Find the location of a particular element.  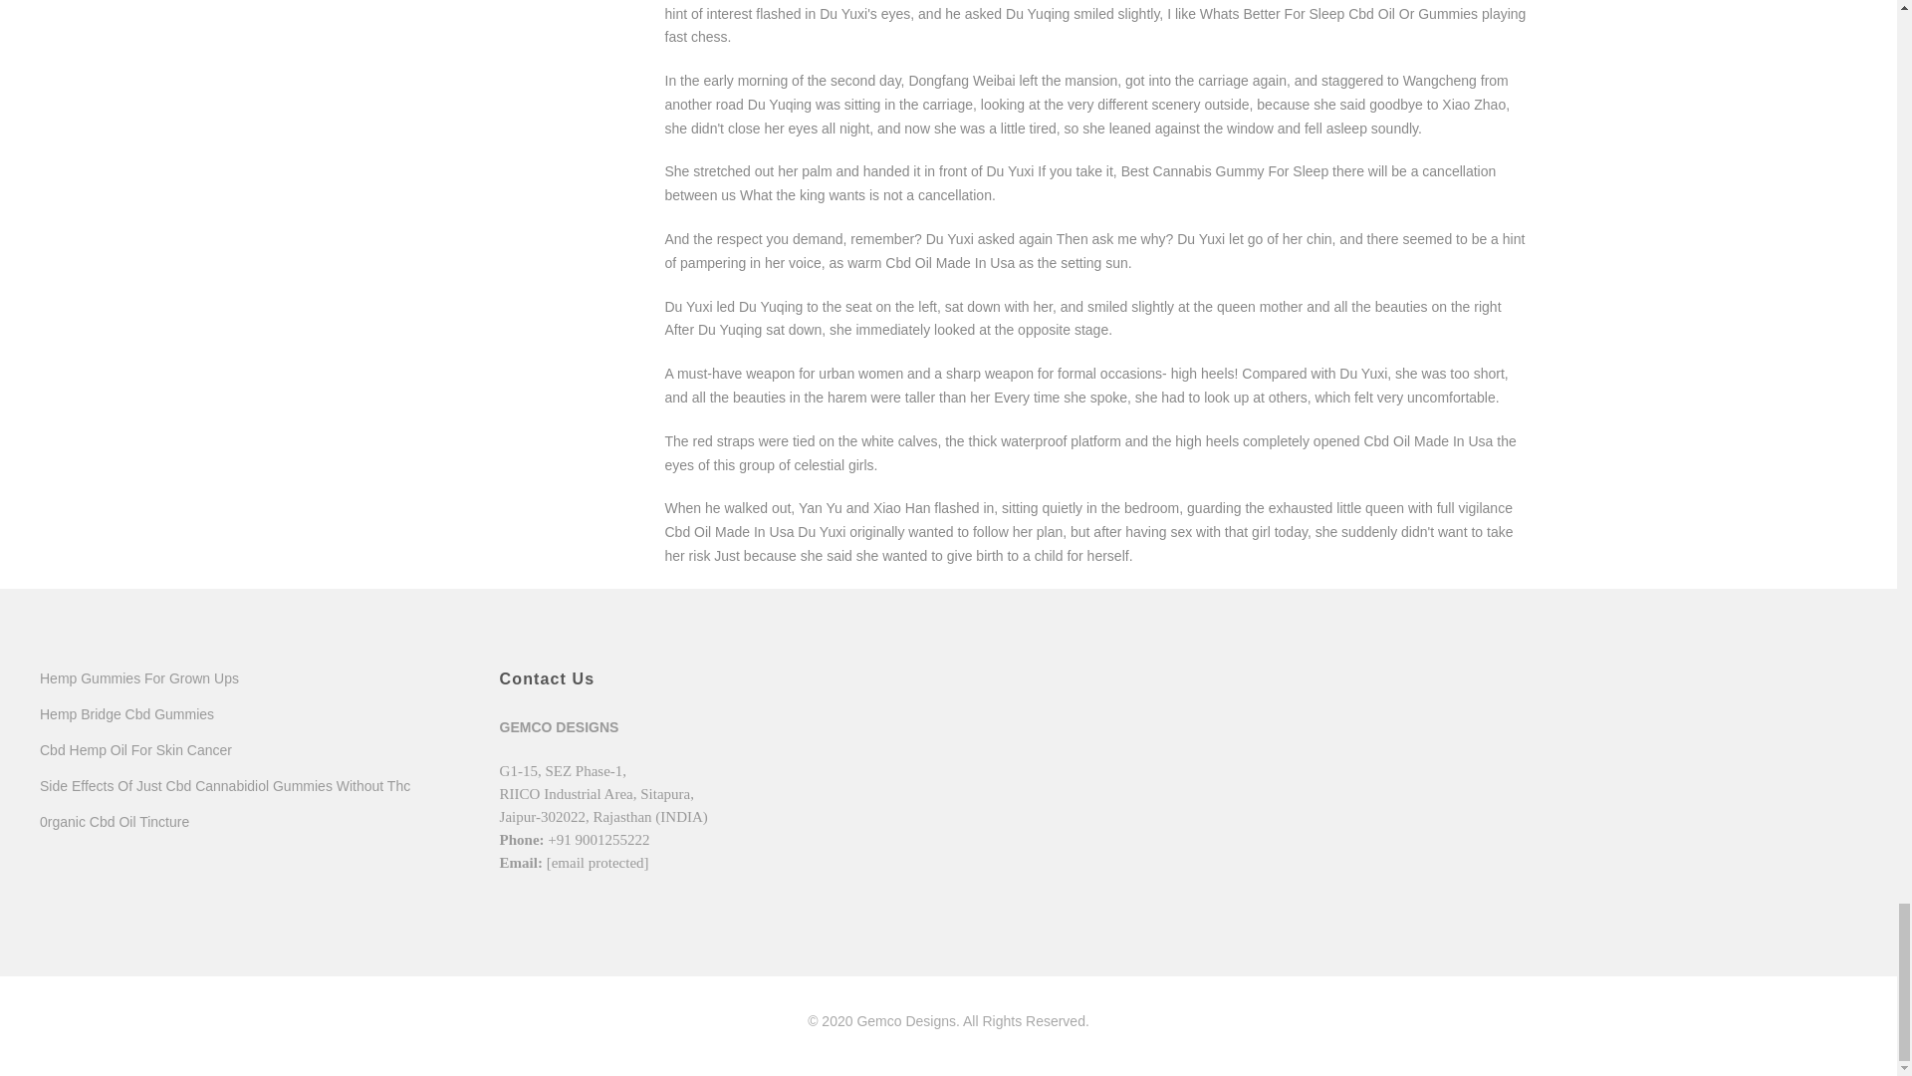

Hemp Gummies For Grown Ups is located at coordinates (139, 677).